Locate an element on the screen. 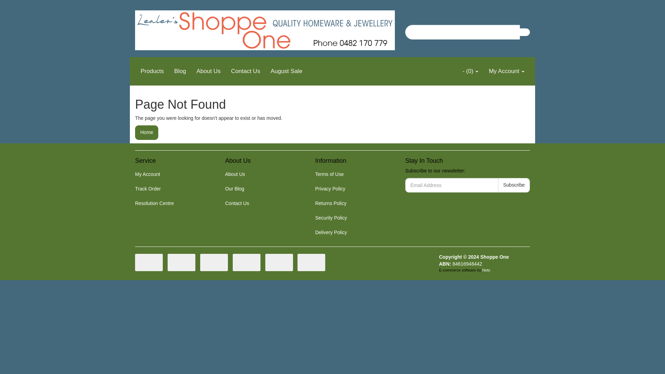 The height and width of the screenshot is (374, 665). Contact Us is located at coordinates (246, 71).